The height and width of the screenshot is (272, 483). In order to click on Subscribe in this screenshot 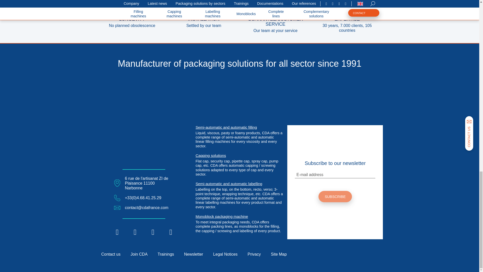, I will do `click(335, 196)`.